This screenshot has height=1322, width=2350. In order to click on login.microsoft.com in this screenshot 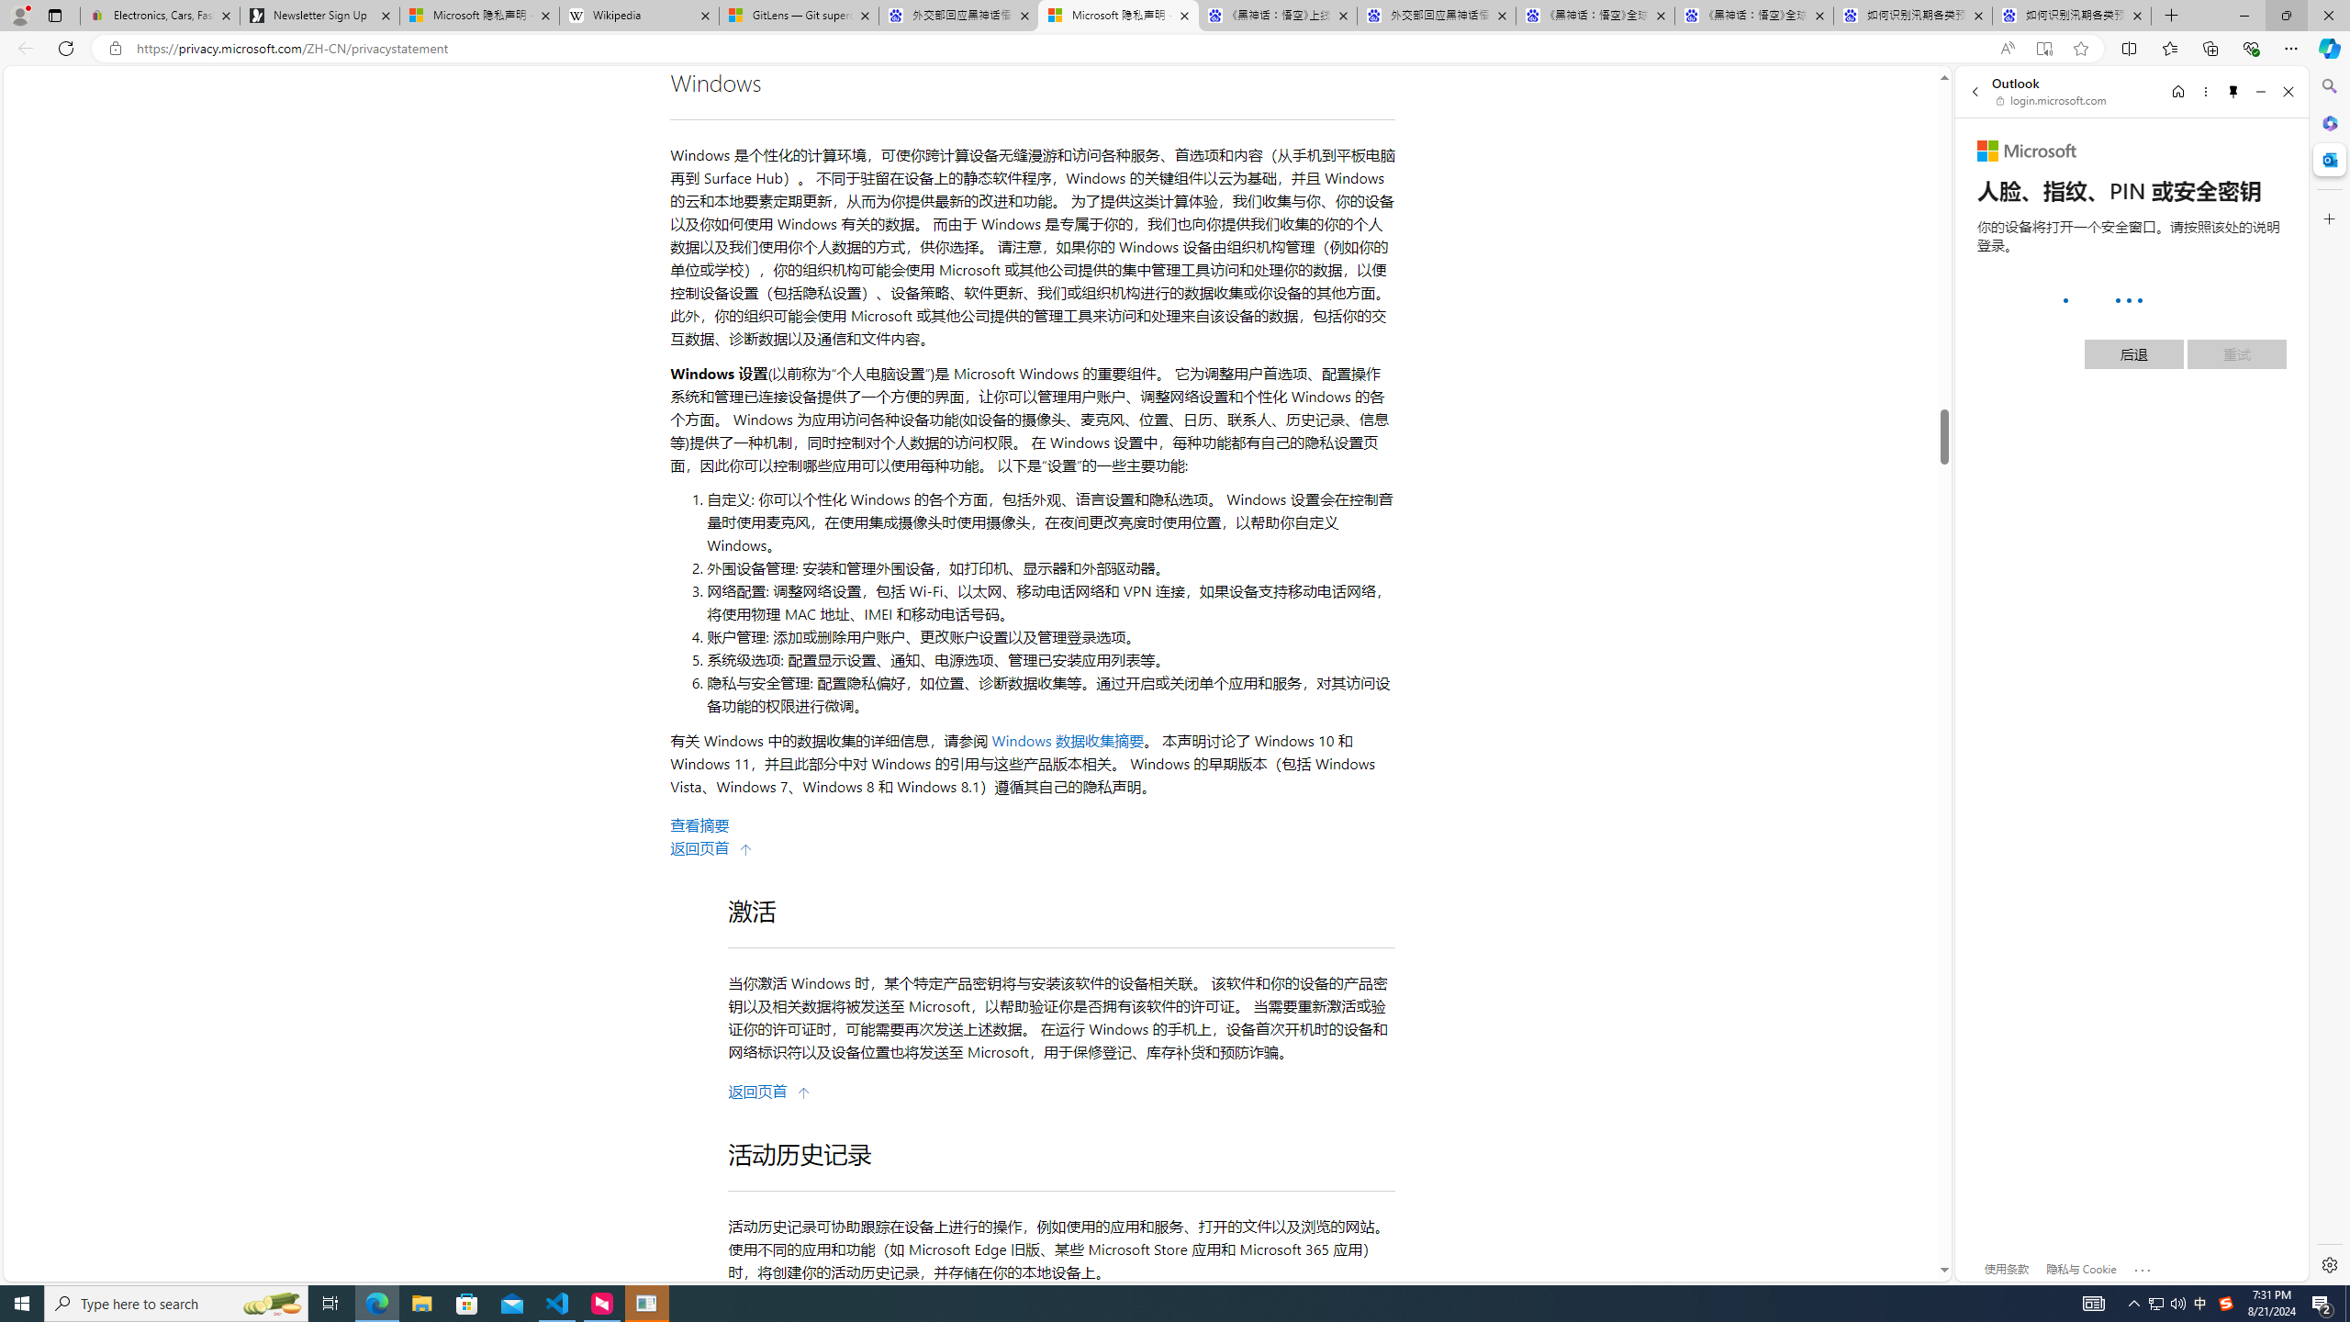, I will do `click(2053, 100)`.